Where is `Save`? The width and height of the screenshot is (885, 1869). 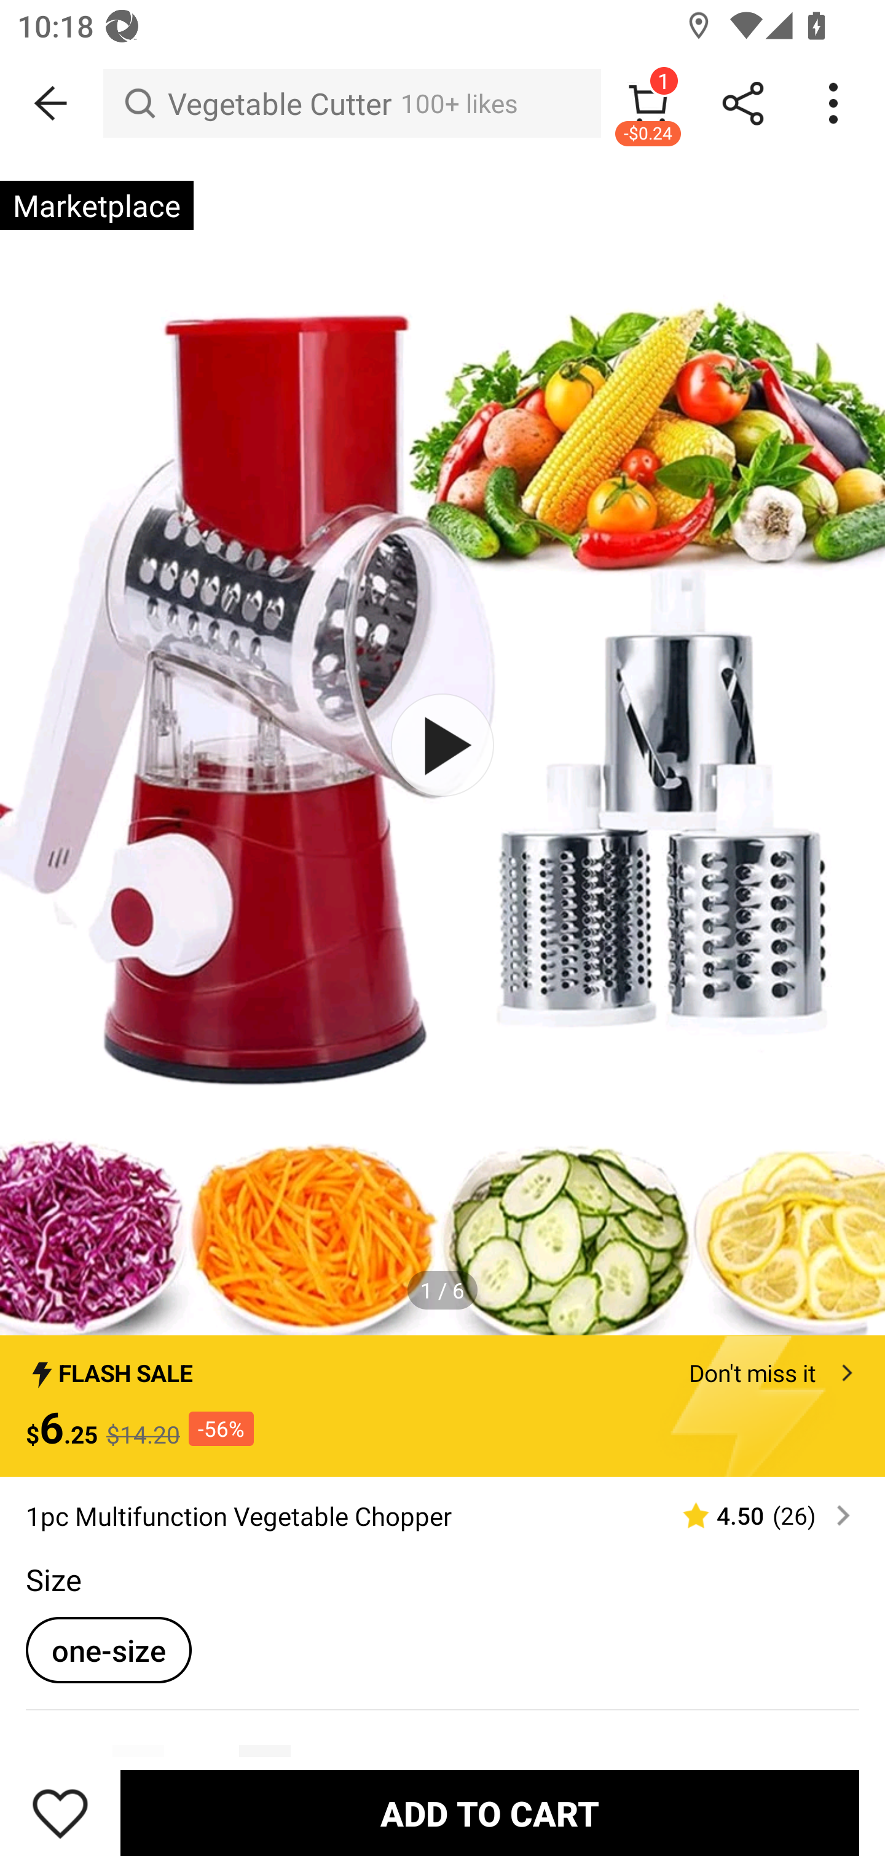 Save is located at coordinates (60, 1812).